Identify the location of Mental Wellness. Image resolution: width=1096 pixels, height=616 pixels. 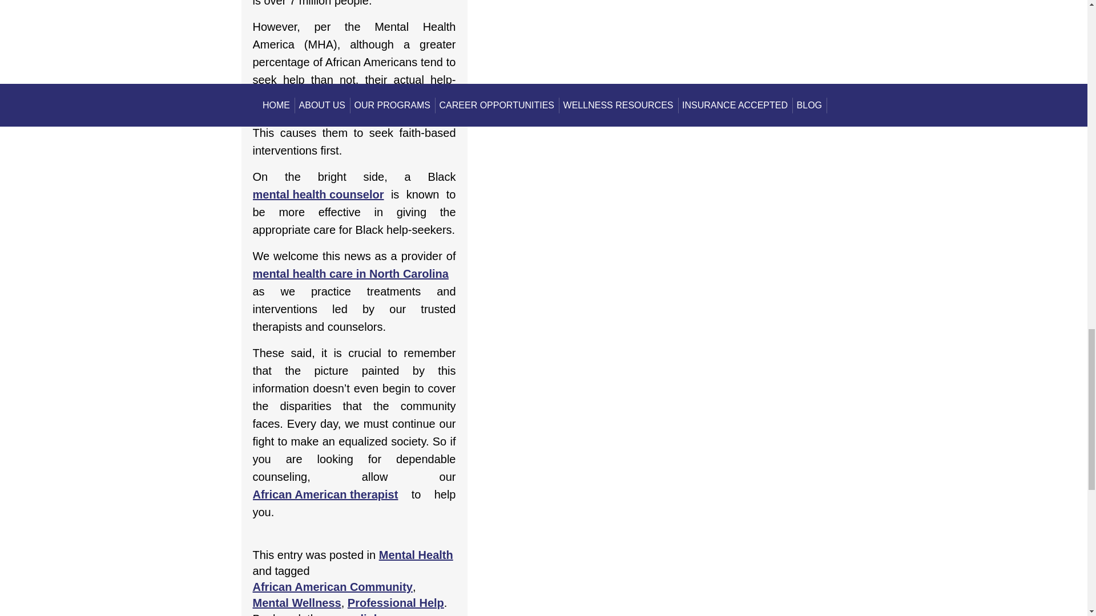
(296, 603).